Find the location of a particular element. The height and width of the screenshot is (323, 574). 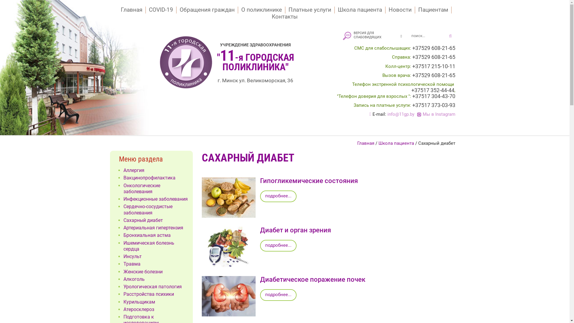

+37517 304-43-70 is located at coordinates (433, 96).